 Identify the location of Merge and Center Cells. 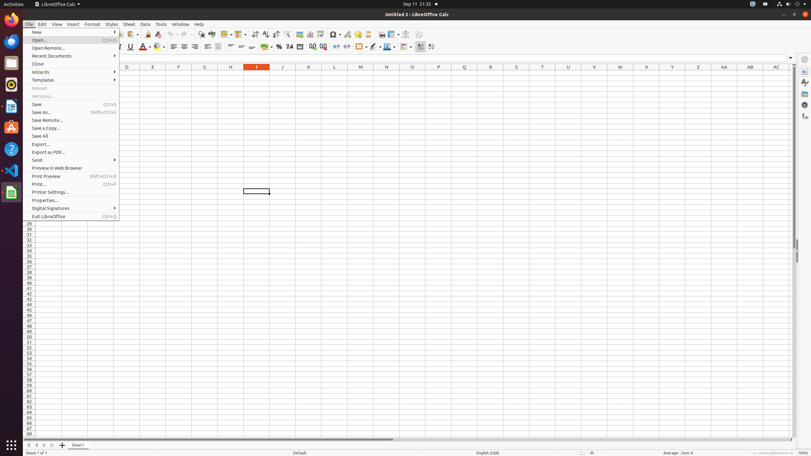
(218, 47).